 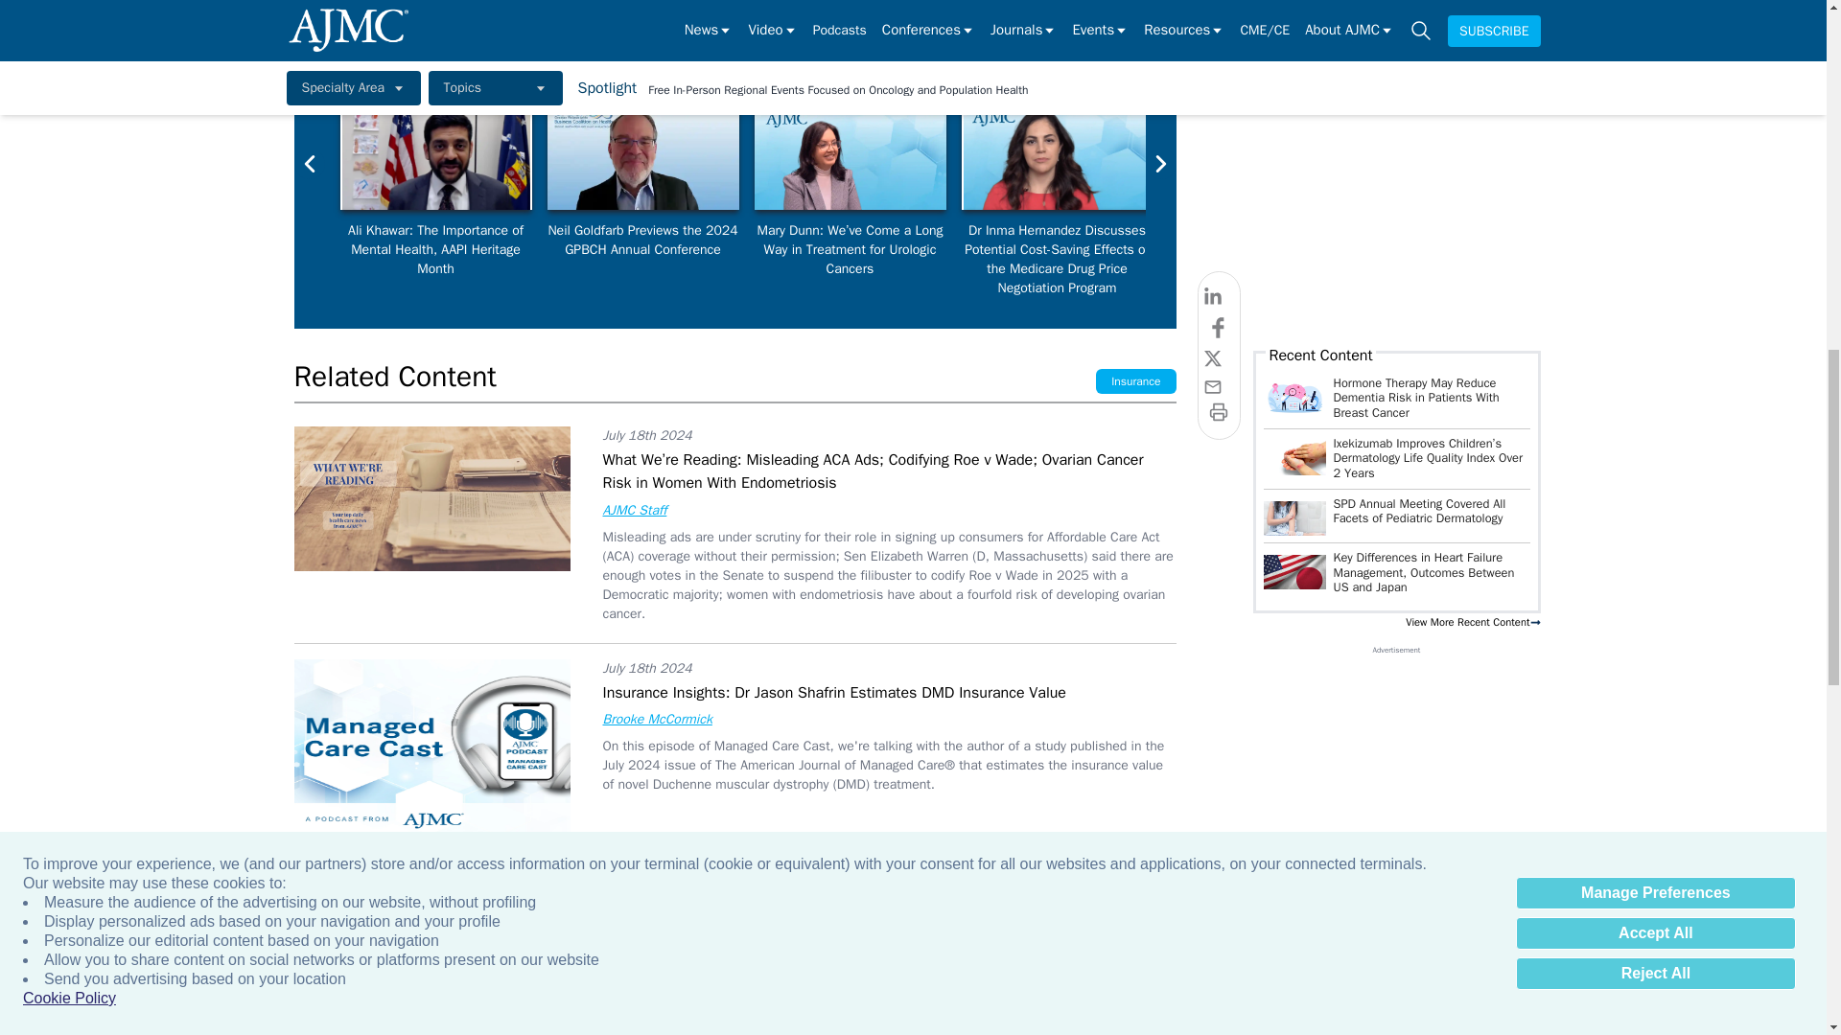 I want to click on Carrie Kozlowski, so click(x=1264, y=156).